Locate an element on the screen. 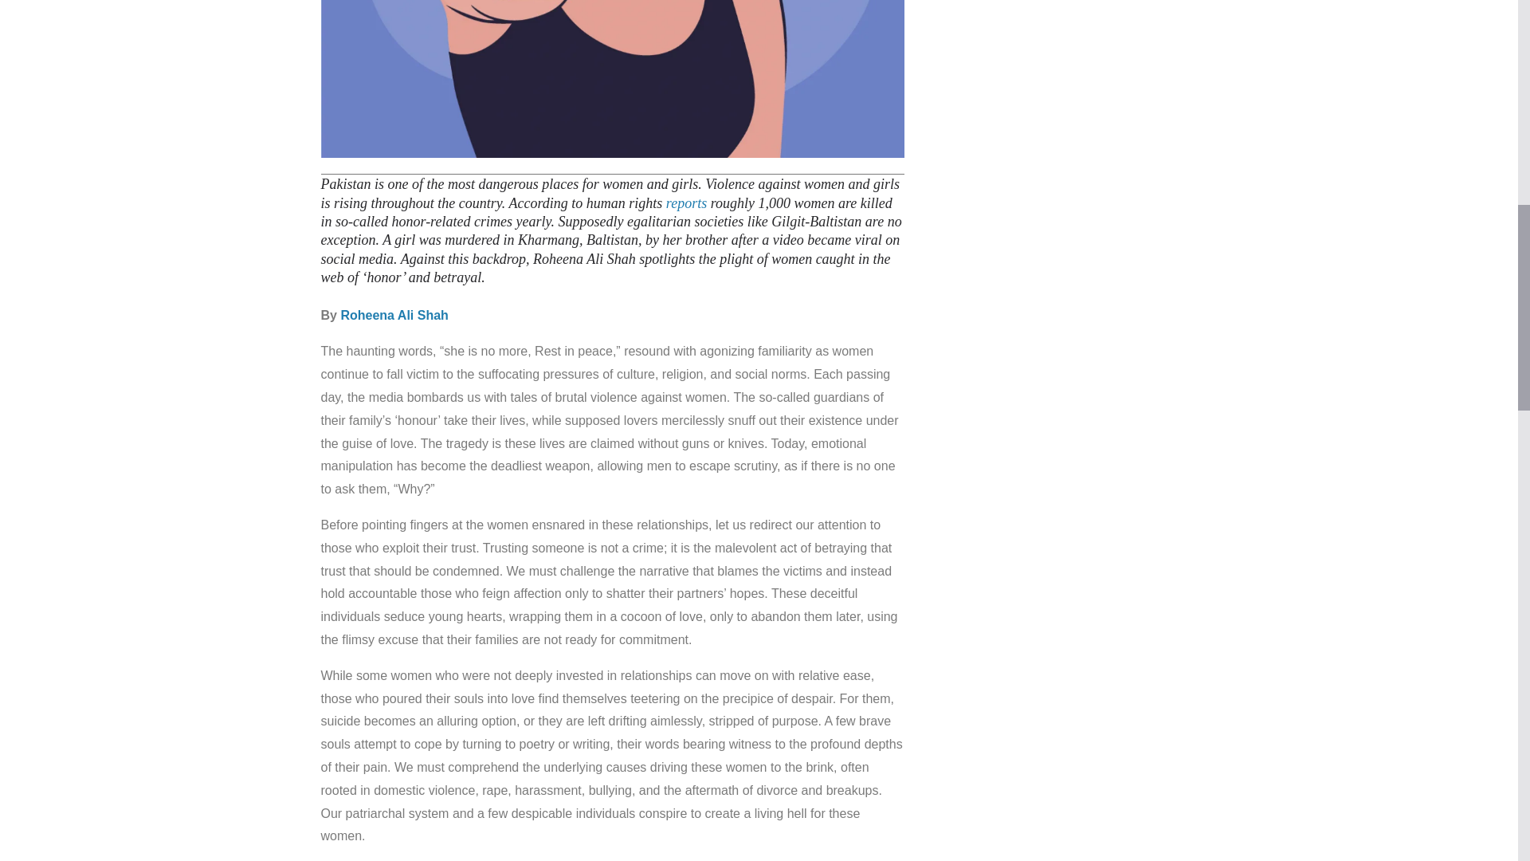 The image size is (1530, 861). reports is located at coordinates (686, 202).